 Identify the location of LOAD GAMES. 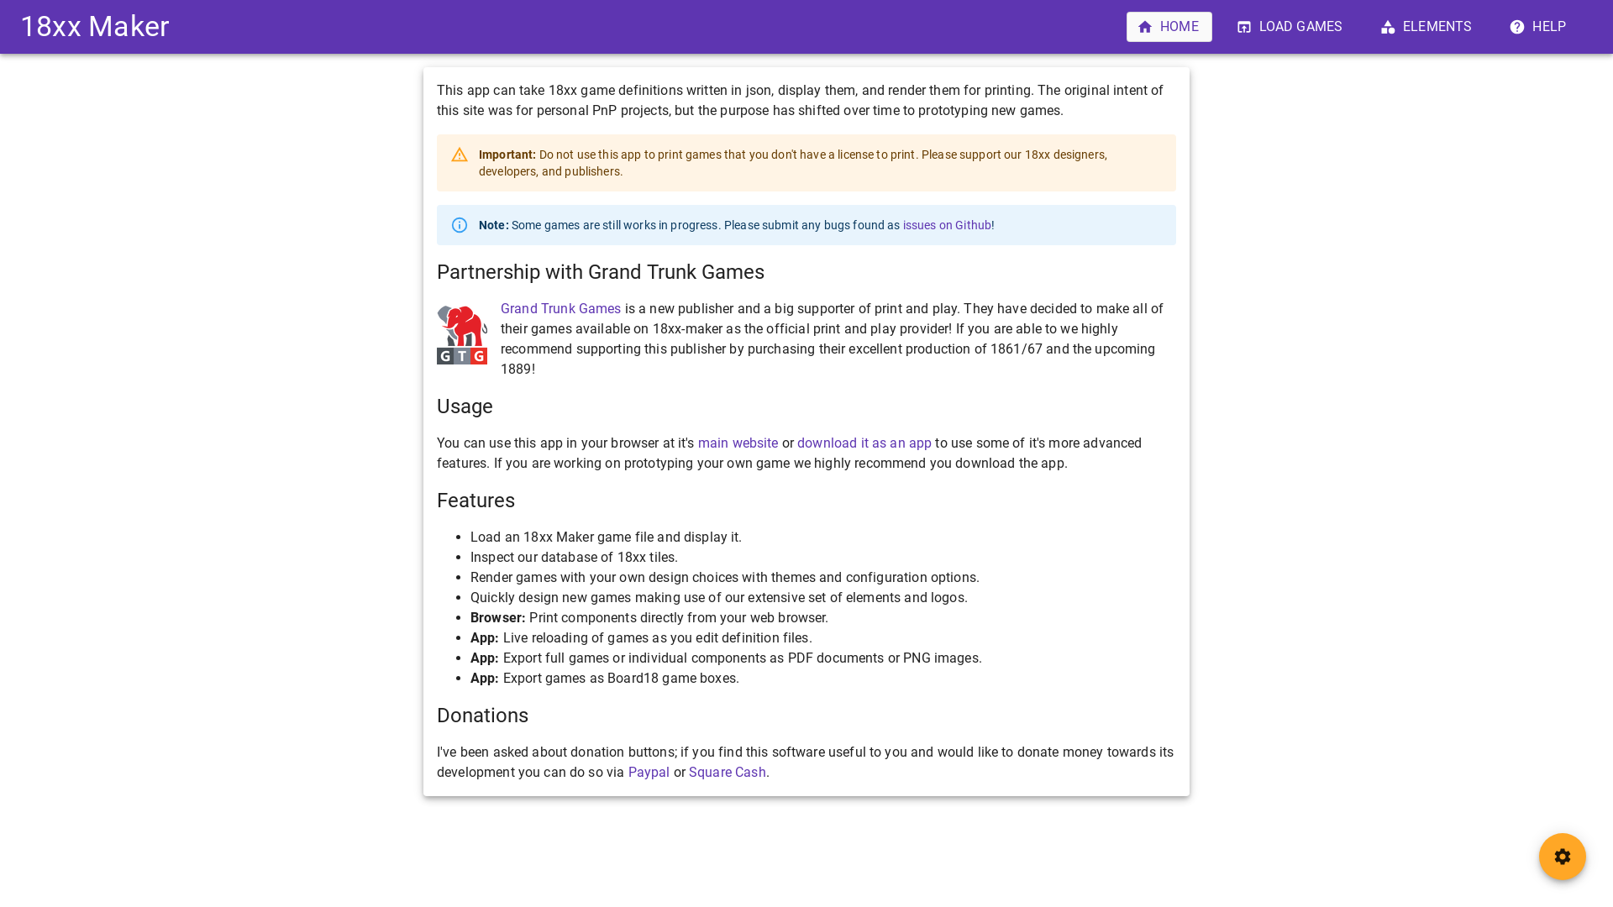
(1291, 27).